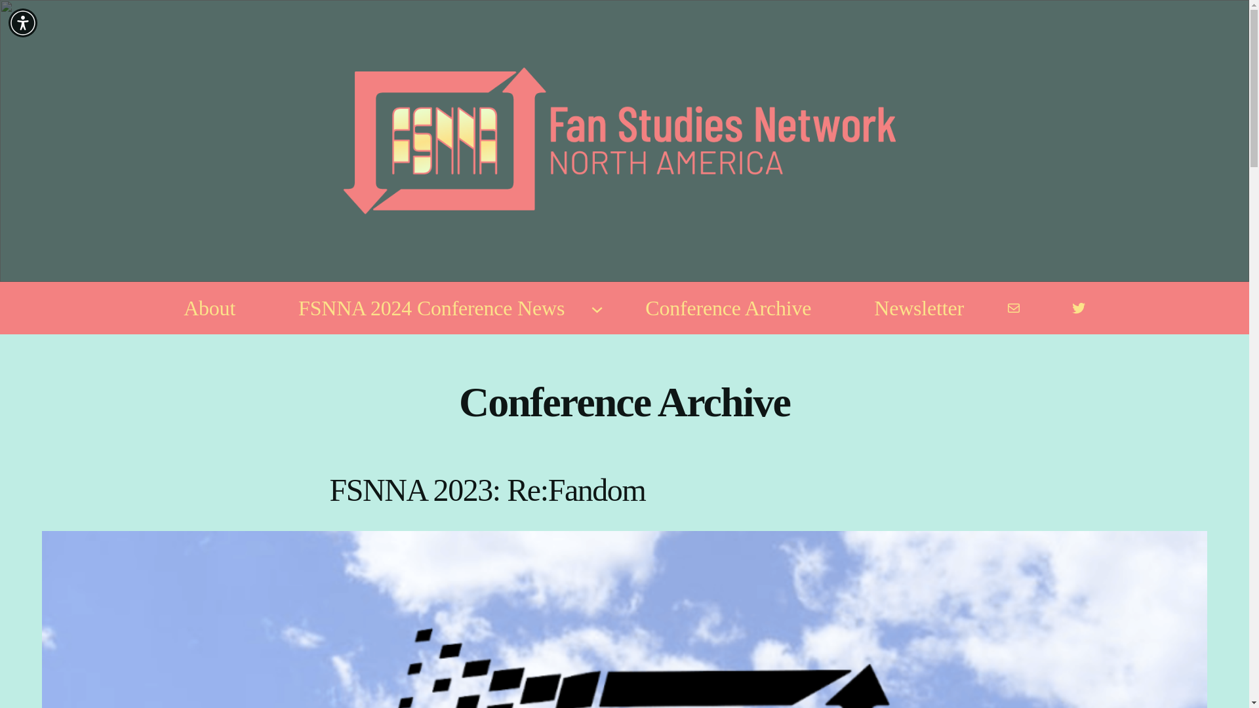  Describe the element at coordinates (1078, 307) in the screenshot. I see `Twitter` at that location.